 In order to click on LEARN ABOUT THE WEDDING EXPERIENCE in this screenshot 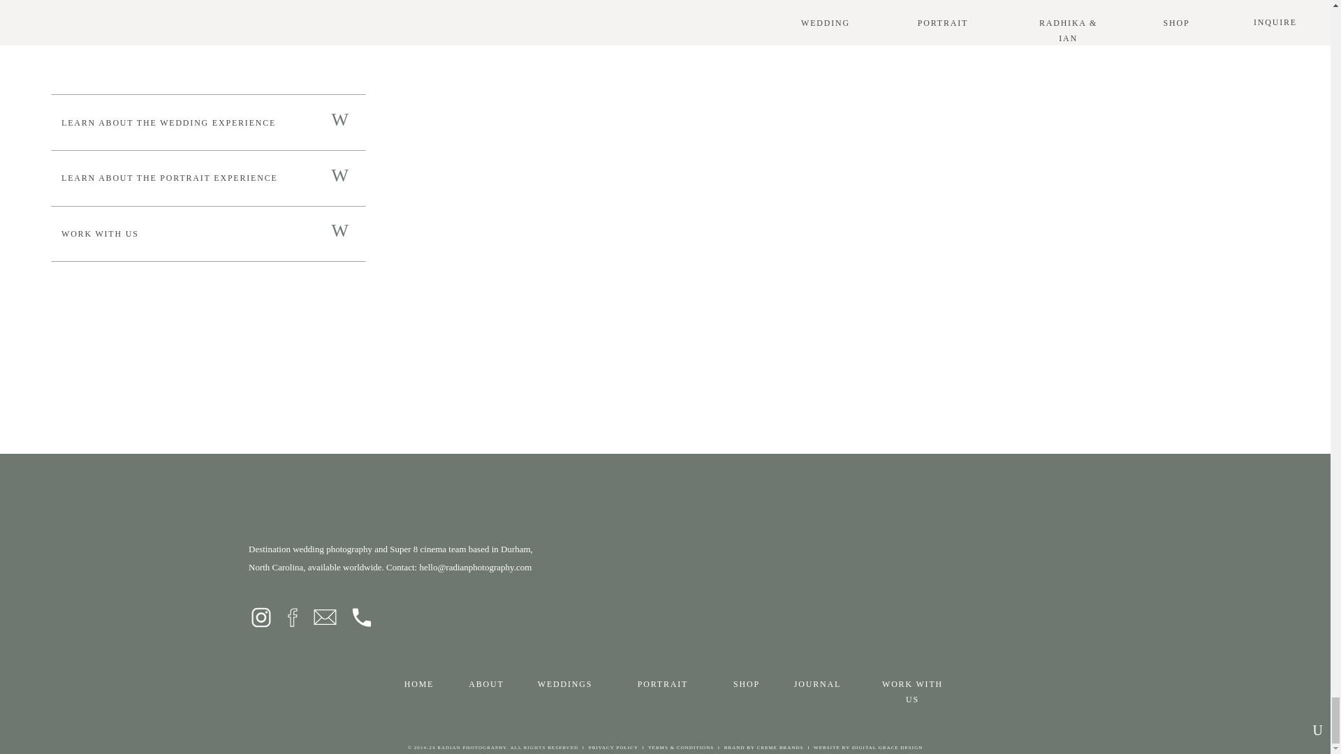, I will do `click(207, 123)`.